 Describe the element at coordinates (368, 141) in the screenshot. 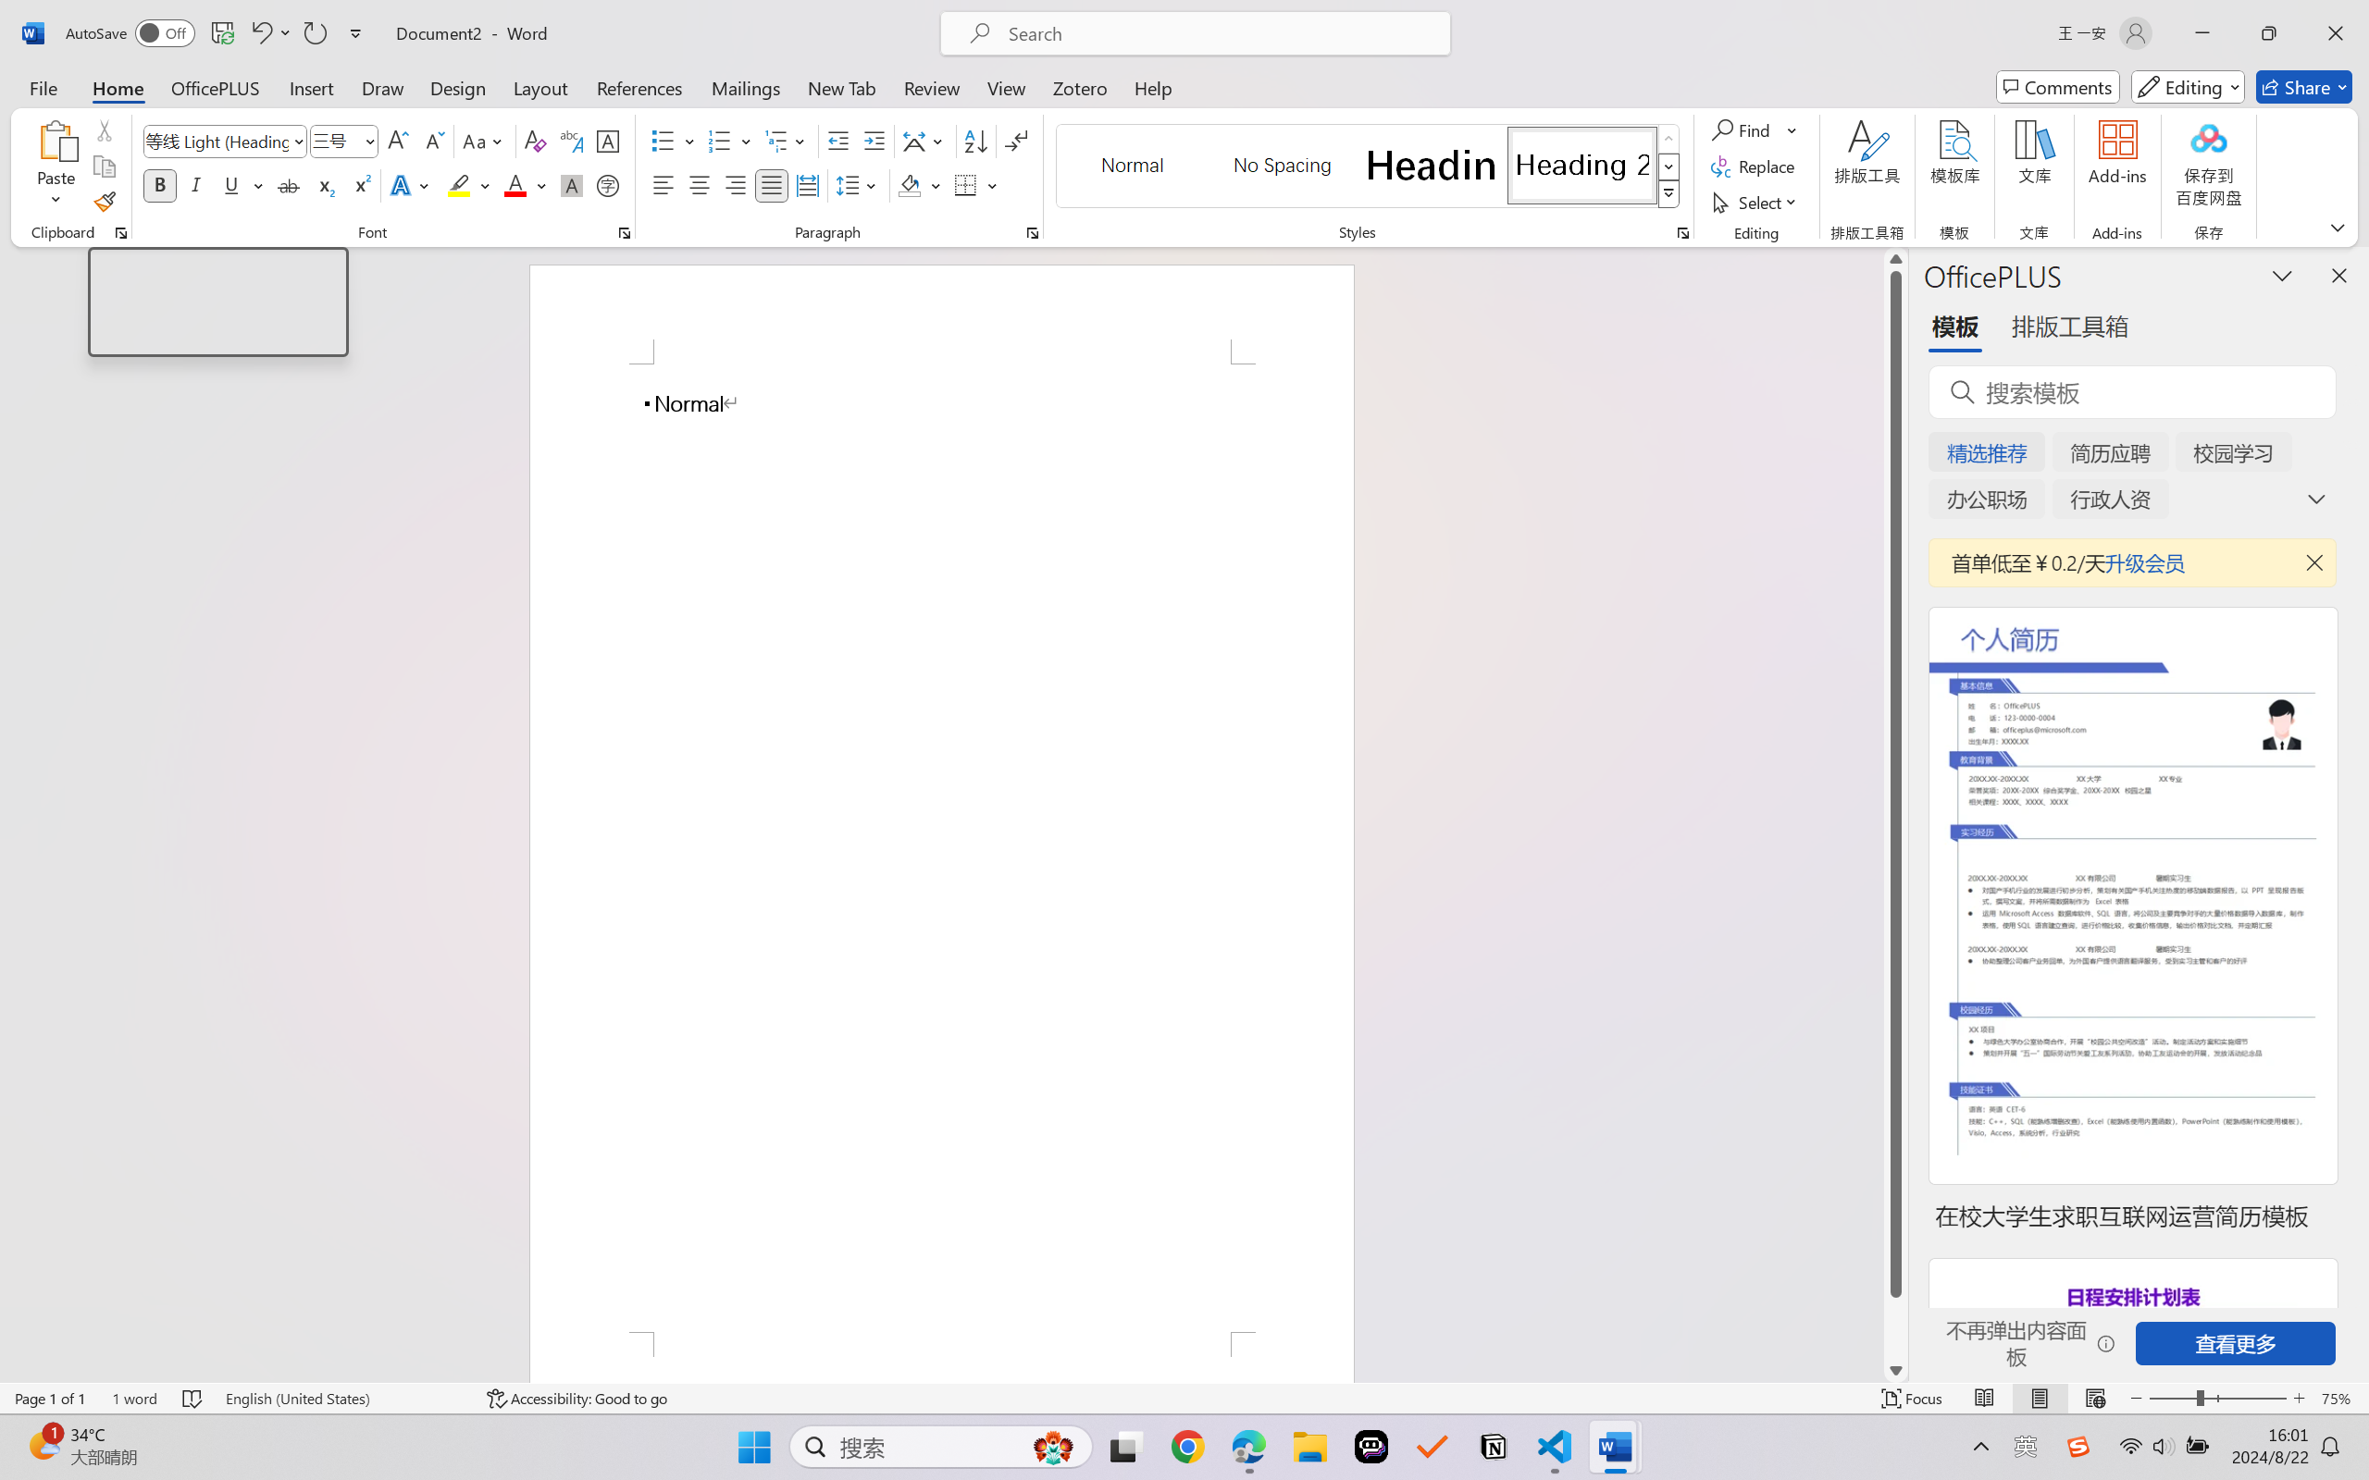

I see `Open` at that location.